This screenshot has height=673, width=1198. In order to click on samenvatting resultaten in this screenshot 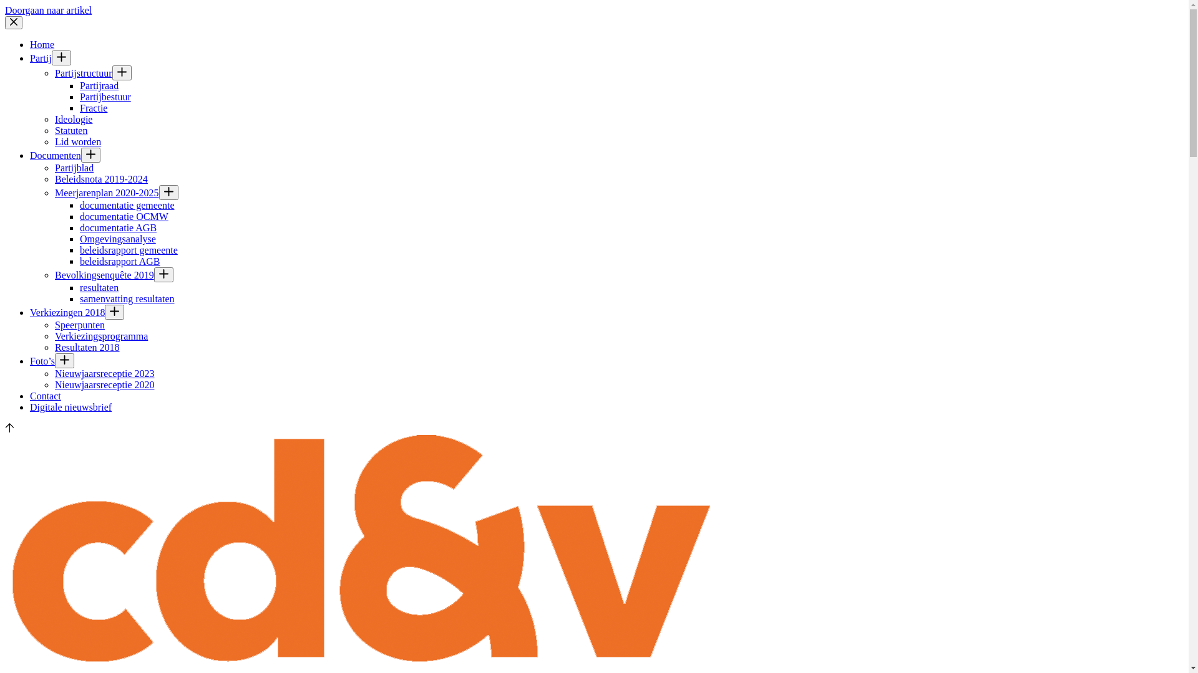, I will do `click(127, 299)`.